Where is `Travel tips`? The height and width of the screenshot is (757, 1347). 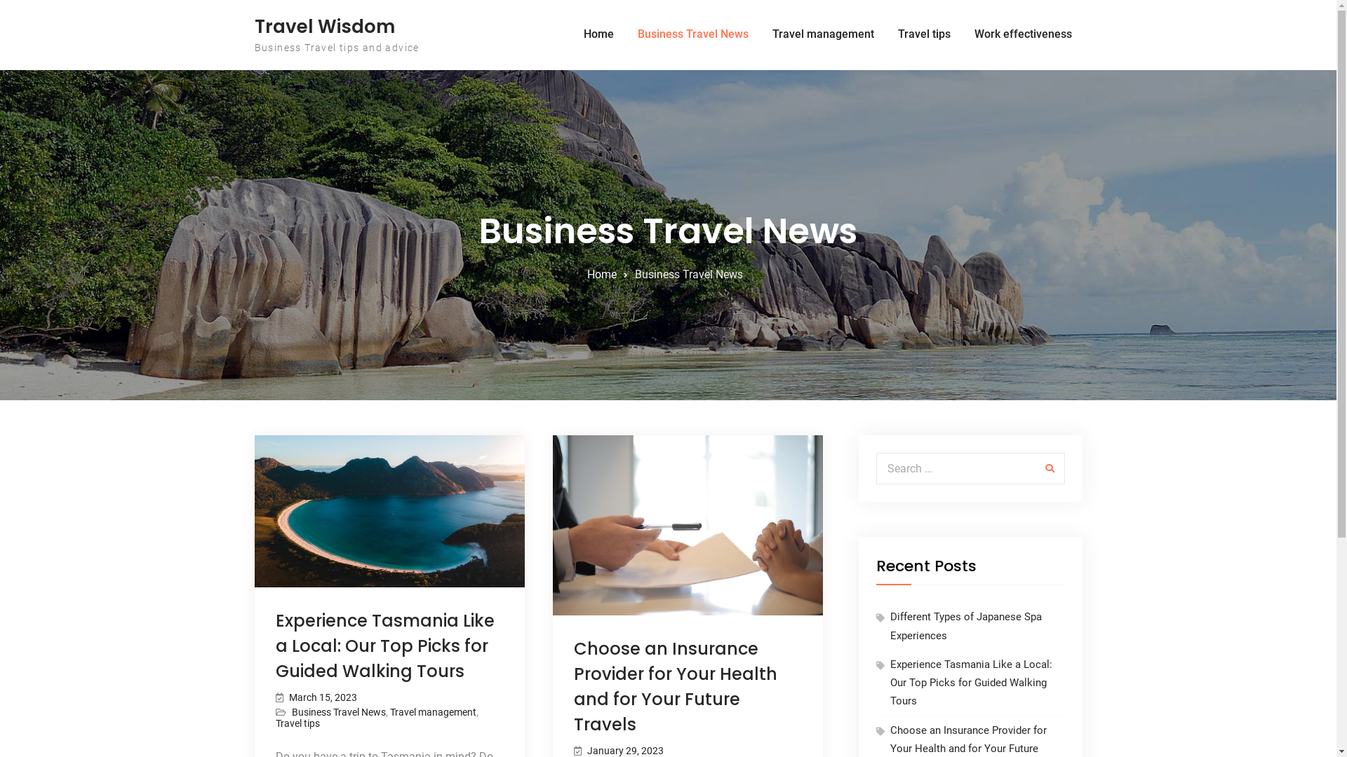 Travel tips is located at coordinates (923, 34).